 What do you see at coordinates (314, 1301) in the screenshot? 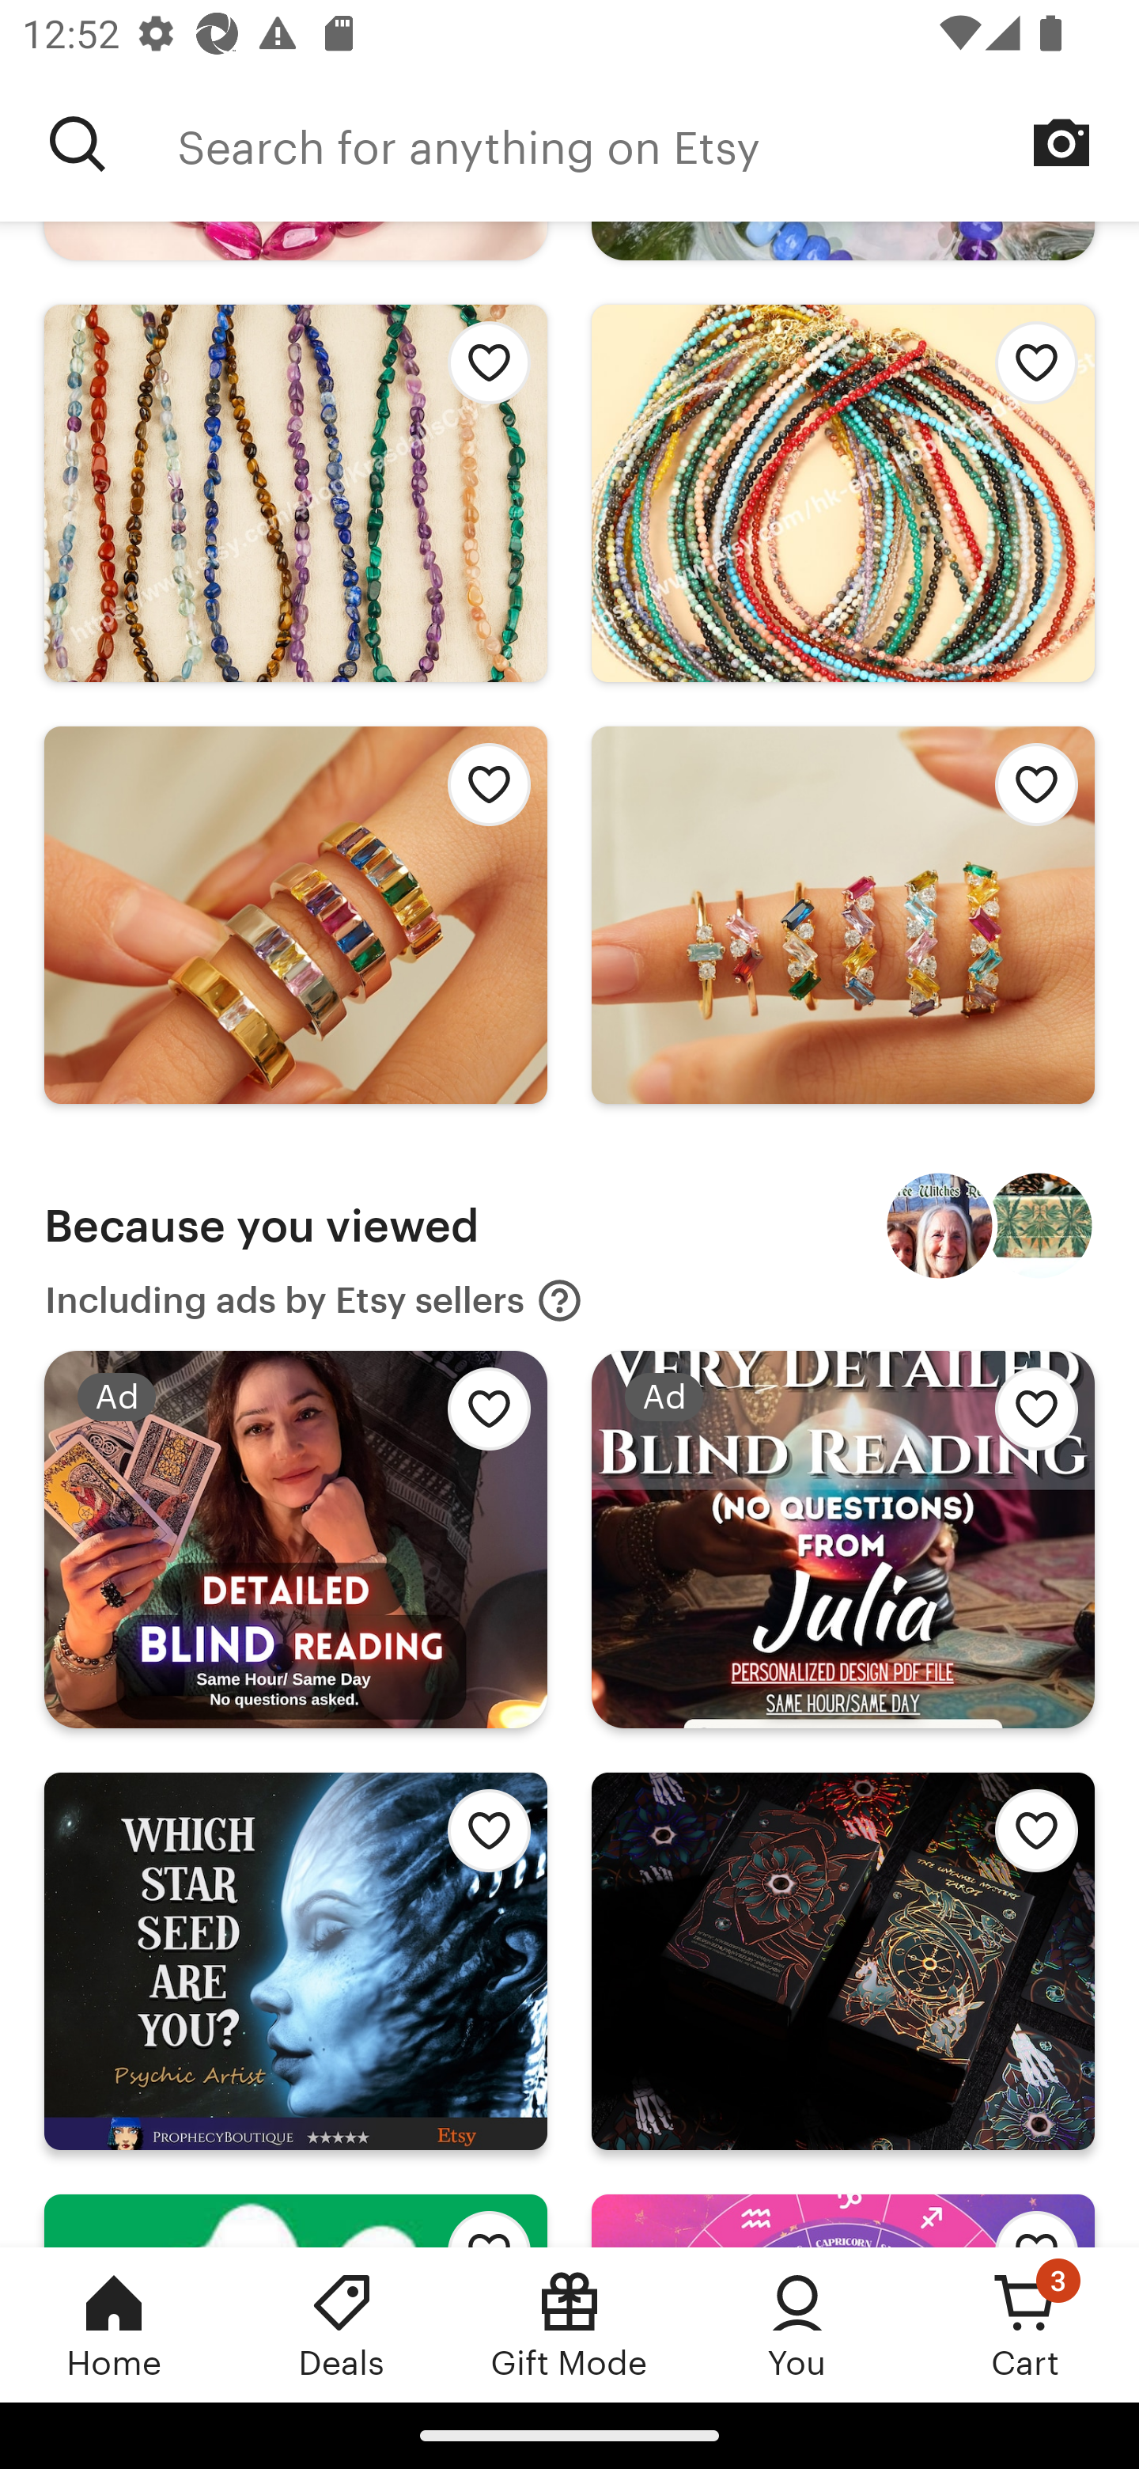
I see `Including ads by Etsy sellers` at bounding box center [314, 1301].